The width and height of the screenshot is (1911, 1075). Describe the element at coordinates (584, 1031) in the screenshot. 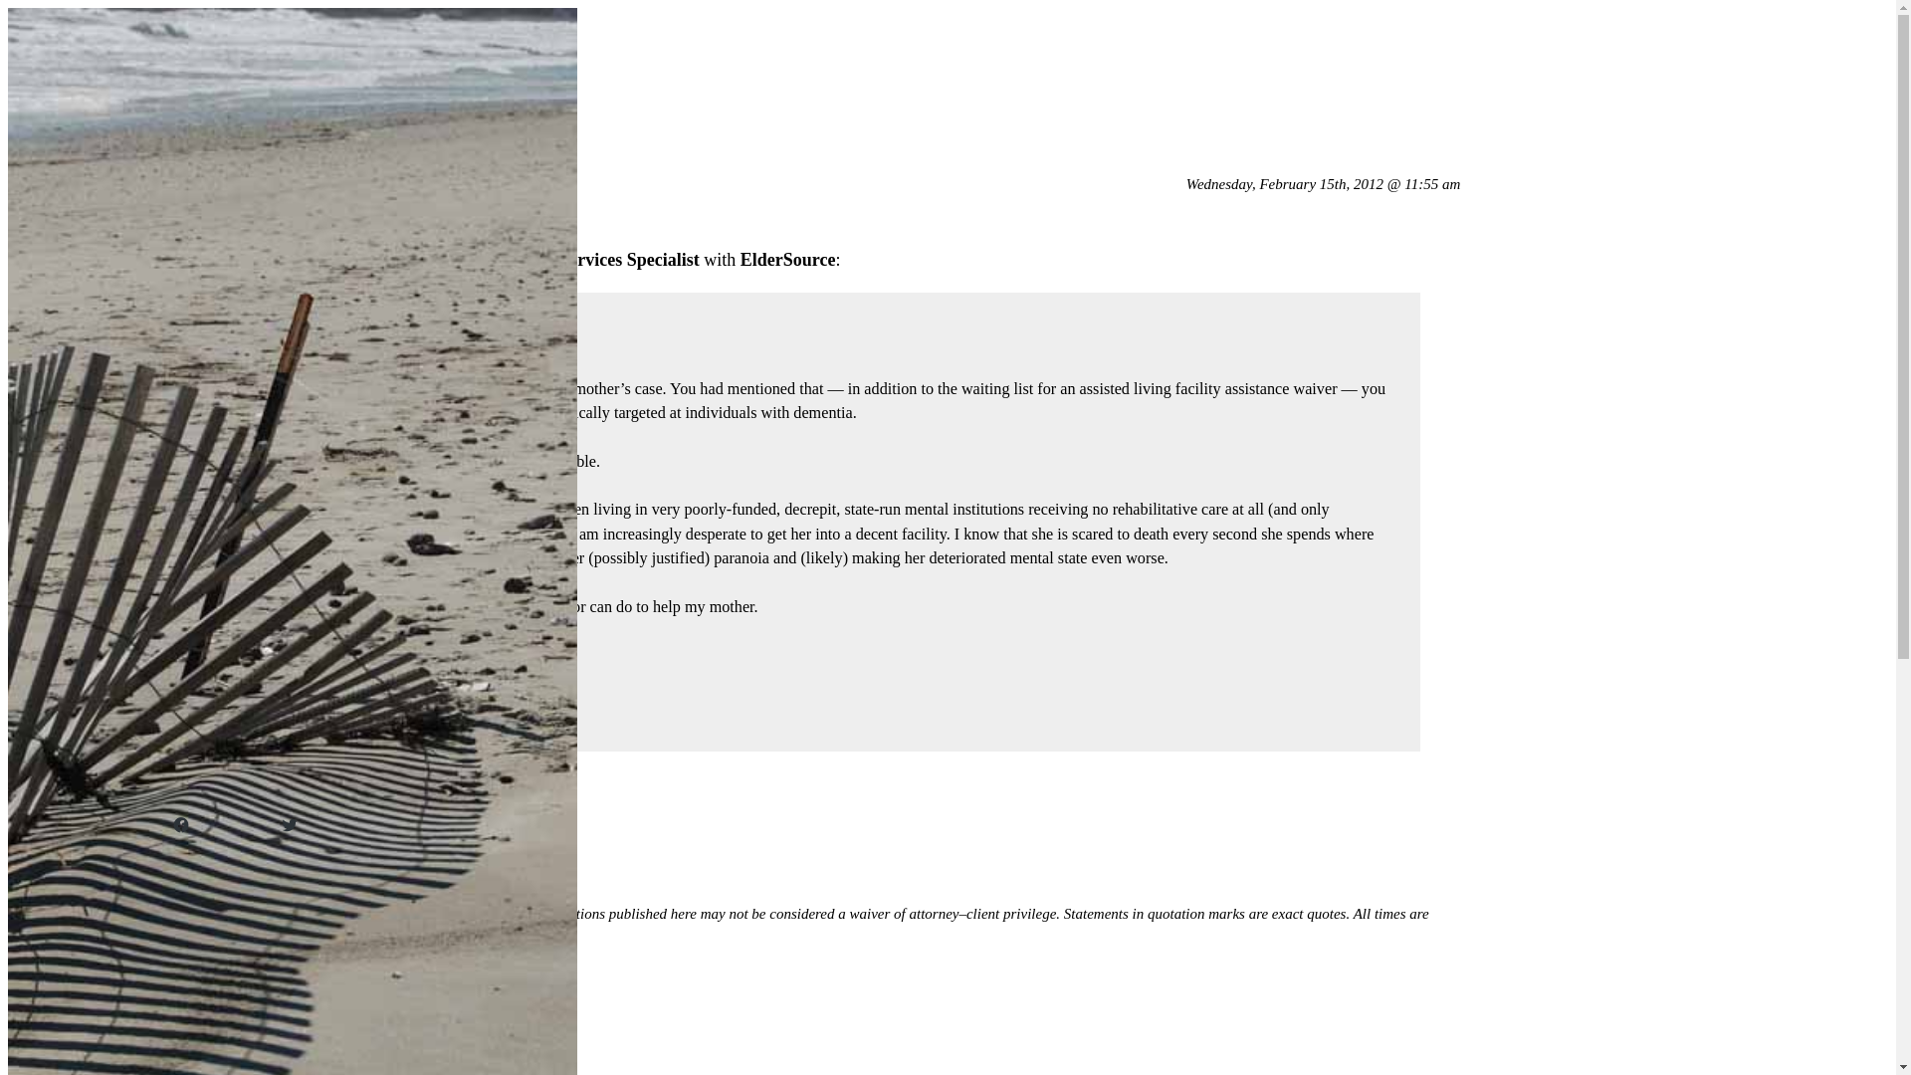

I see `medicaid` at that location.